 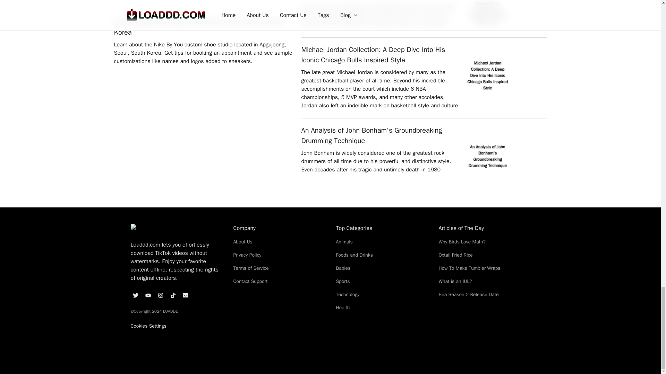 What do you see at coordinates (204, 27) in the screenshot?
I see `Customizing Nike Shoes at Nike By You in Seoul, South Korea` at bounding box center [204, 27].